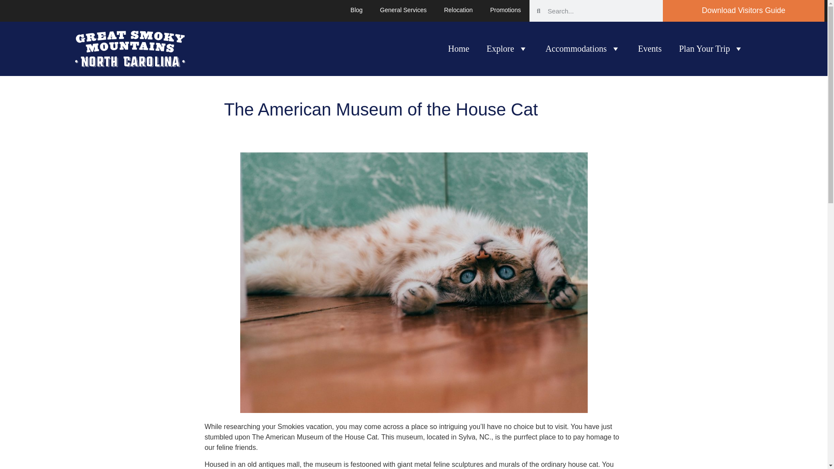 This screenshot has width=834, height=469. Describe the element at coordinates (403, 10) in the screenshot. I see `General Services` at that location.